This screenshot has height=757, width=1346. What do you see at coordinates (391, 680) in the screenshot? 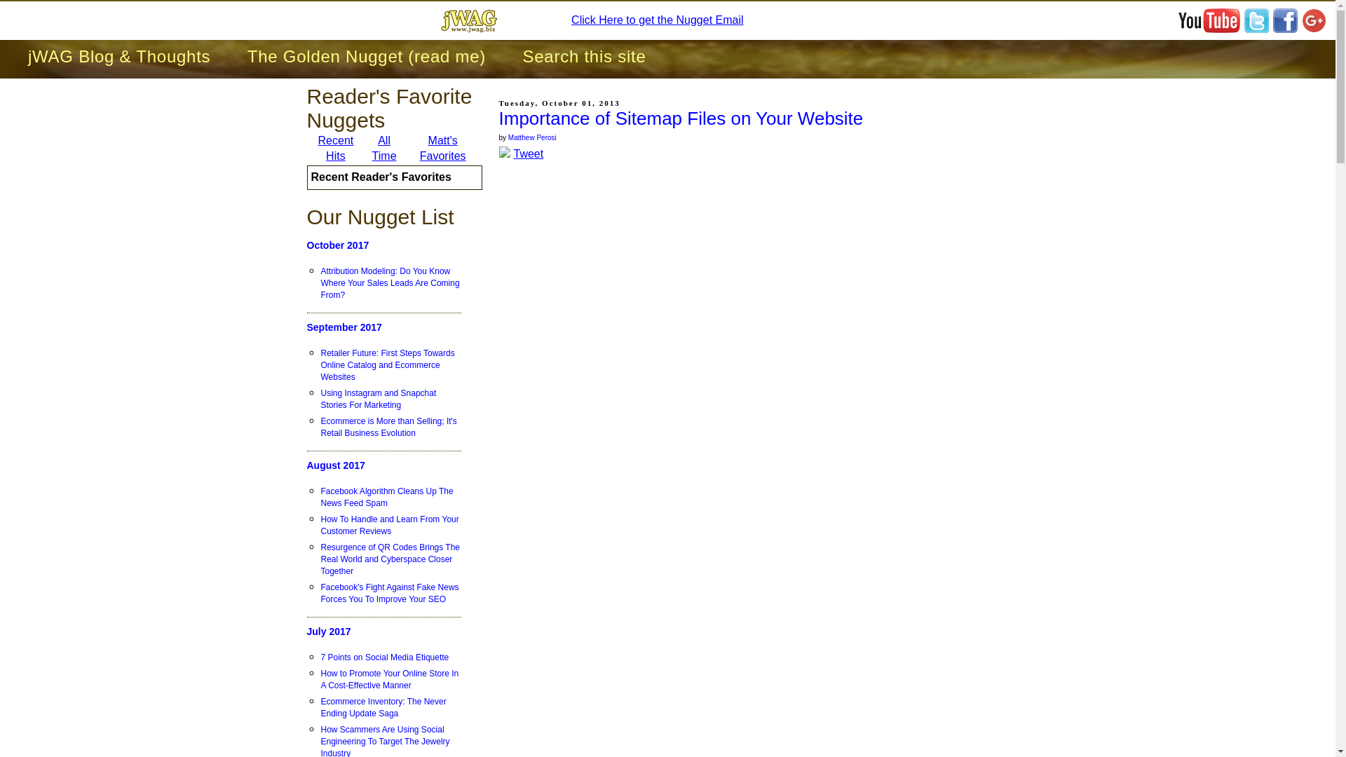
I see `How to Promote Your Online Store In A Cost-Effective Manner` at bounding box center [391, 680].